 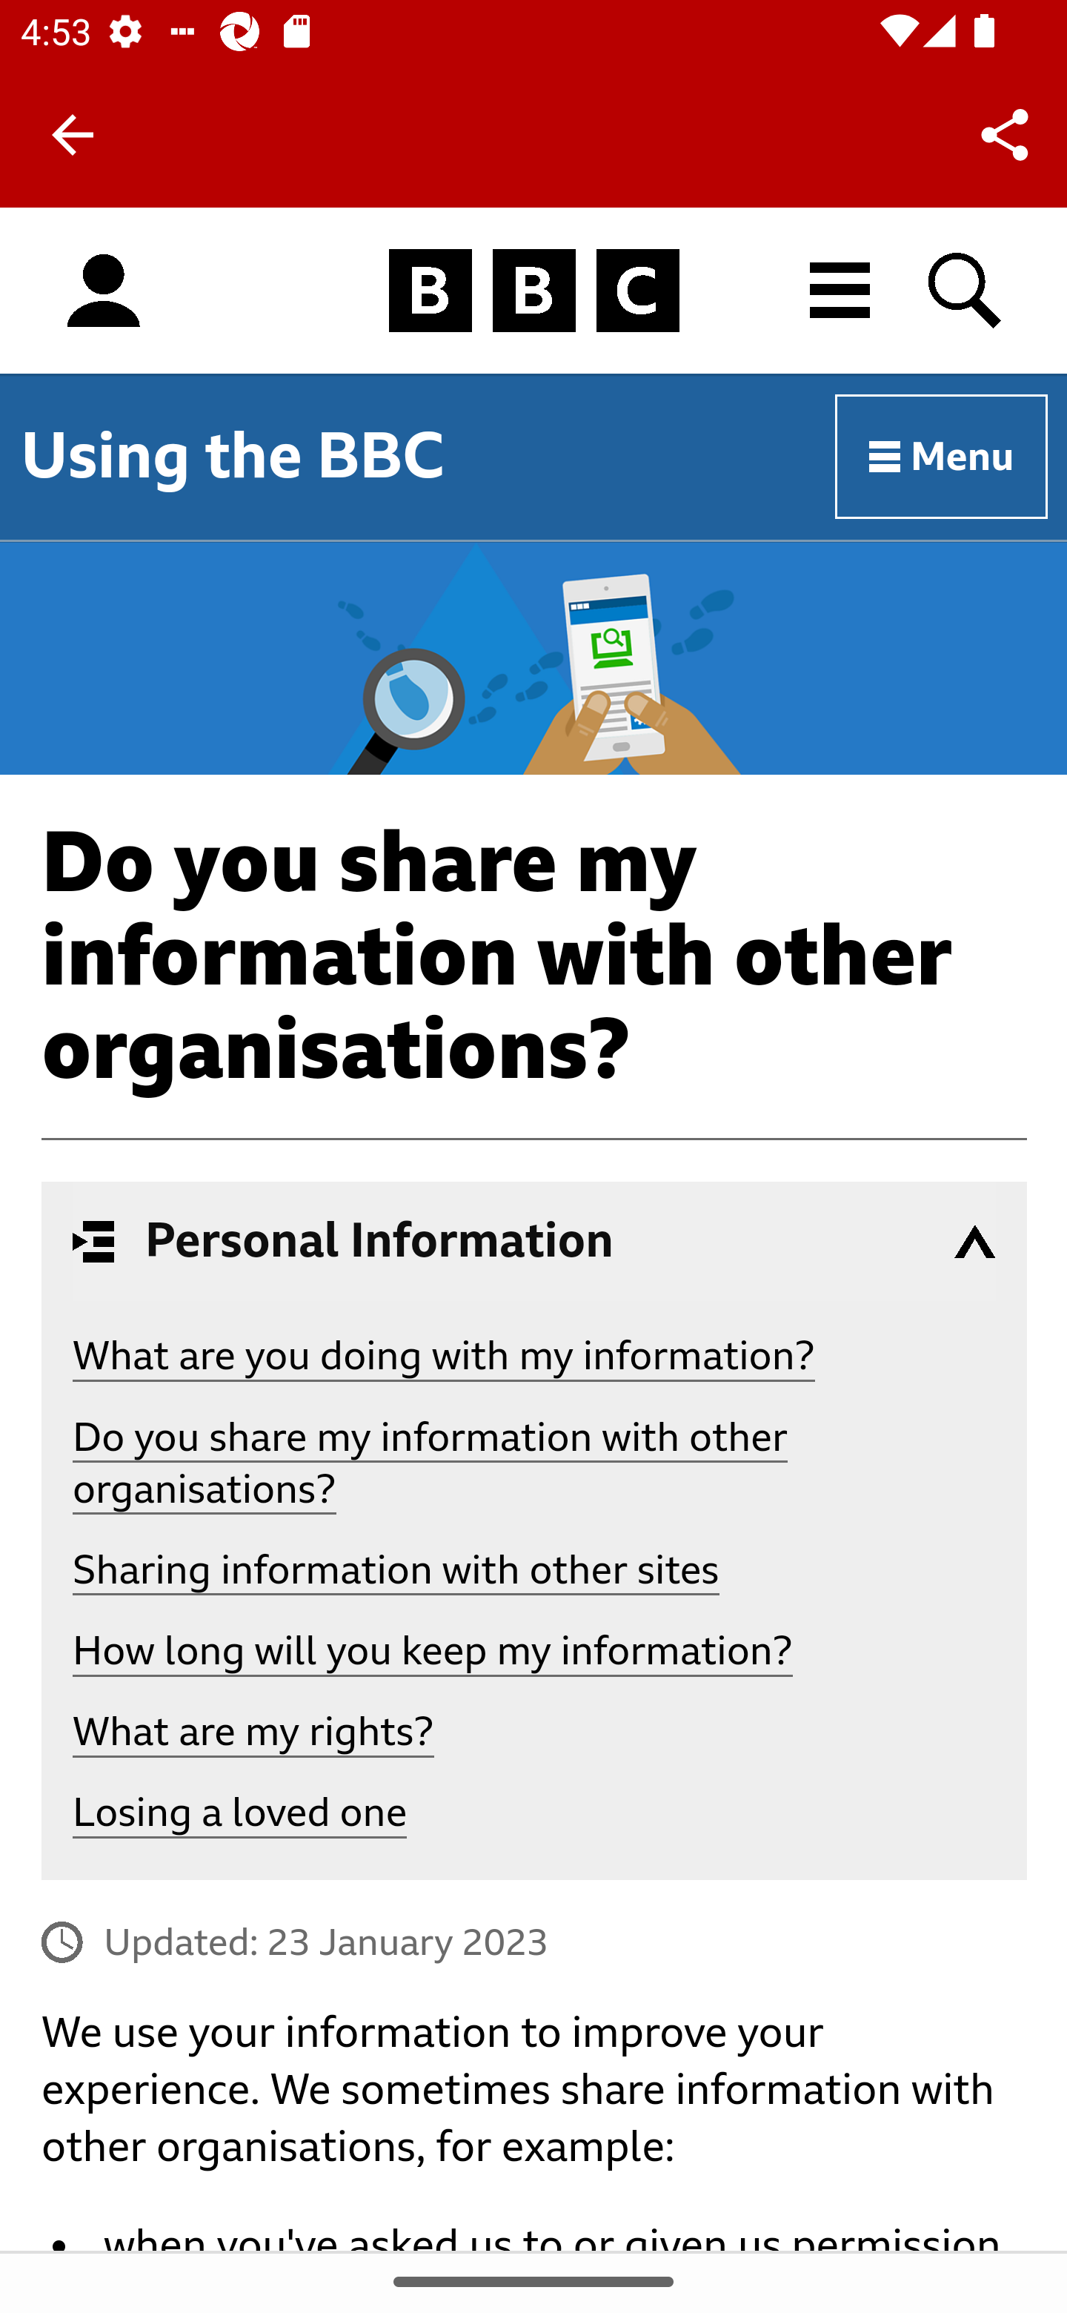 What do you see at coordinates (104, 292) in the screenshot?
I see `Sign in` at bounding box center [104, 292].